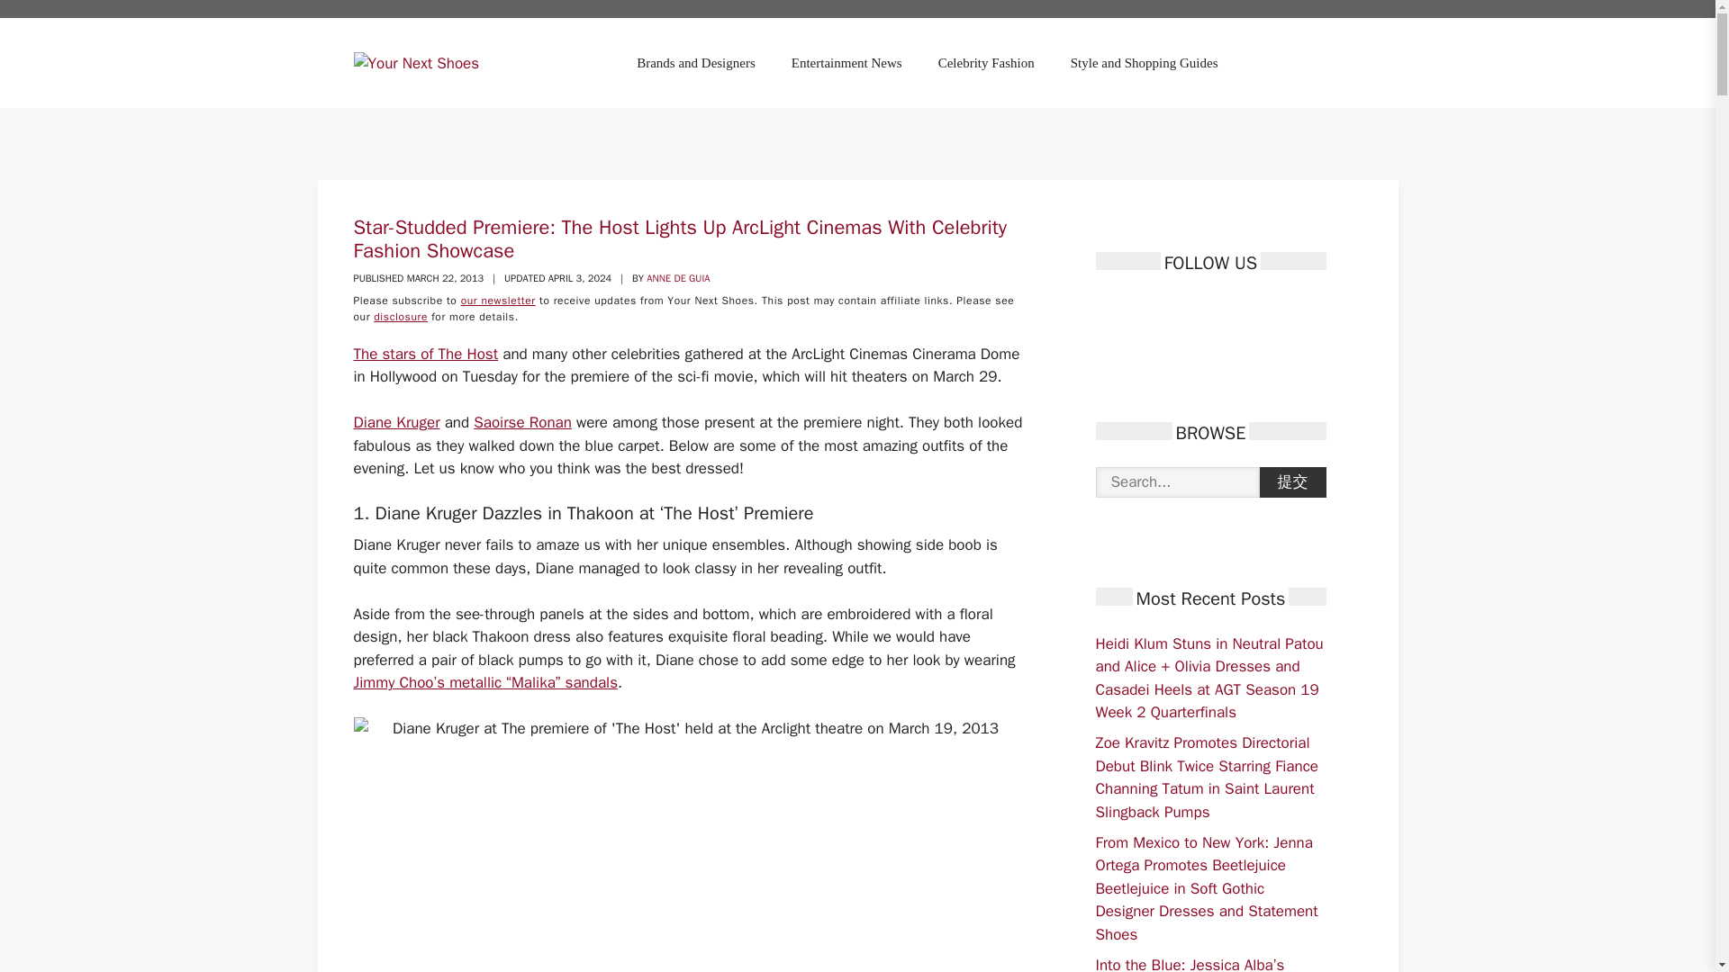 This screenshot has height=972, width=1729. I want to click on Entertainment News, so click(846, 63).